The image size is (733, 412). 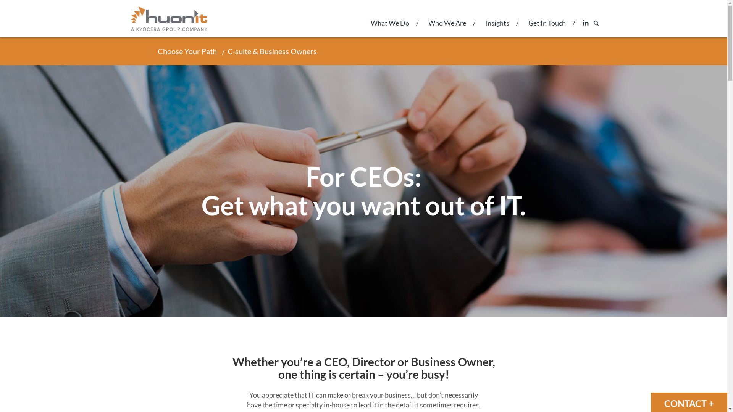 I want to click on Get In Touch, so click(x=547, y=28).